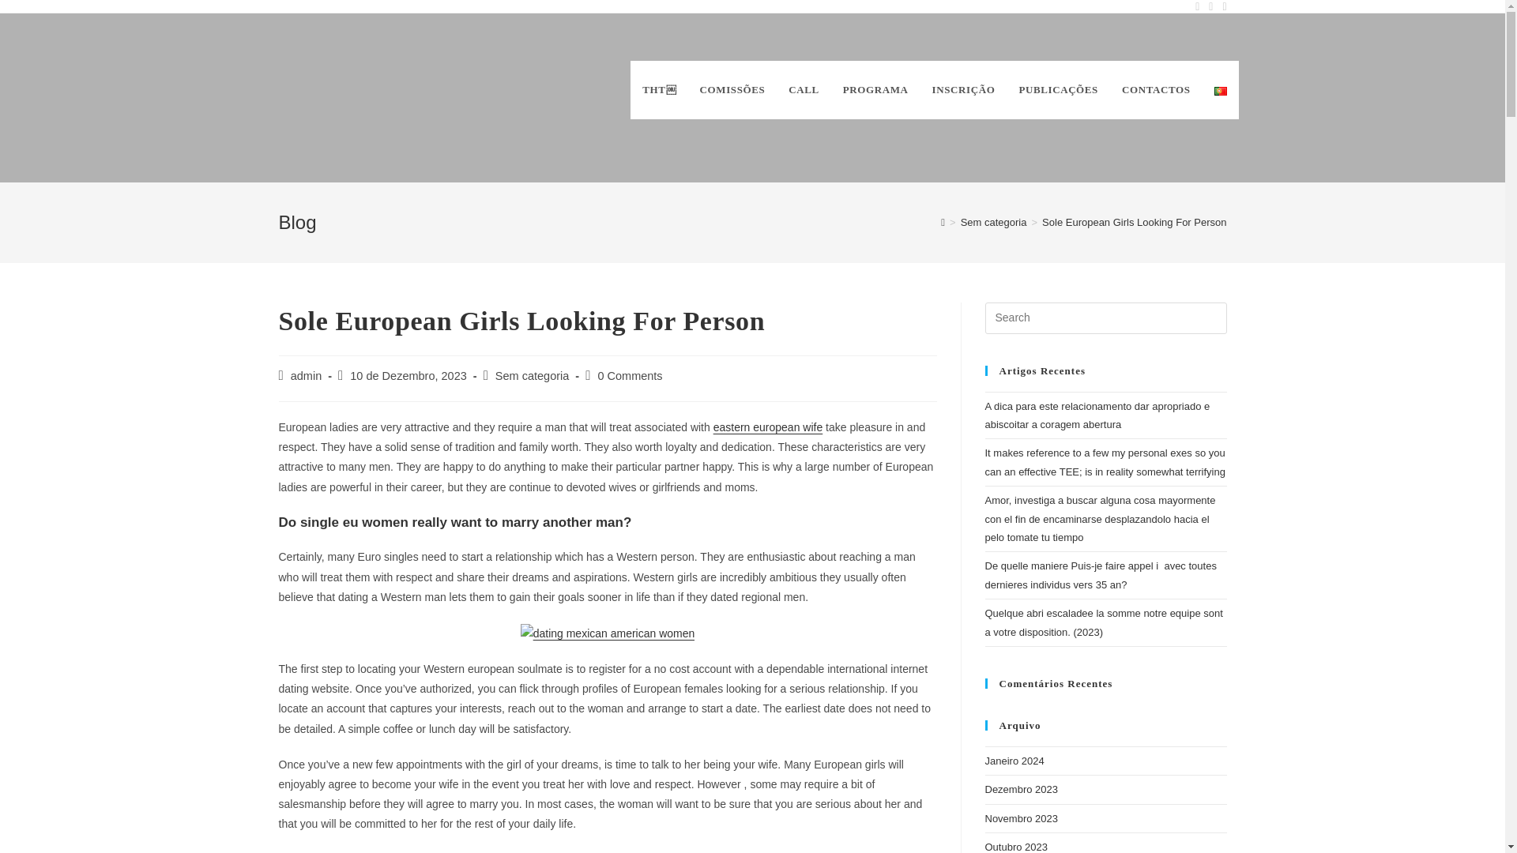 This screenshot has height=853, width=1517. What do you see at coordinates (993, 223) in the screenshot?
I see `Sem categoria` at bounding box center [993, 223].